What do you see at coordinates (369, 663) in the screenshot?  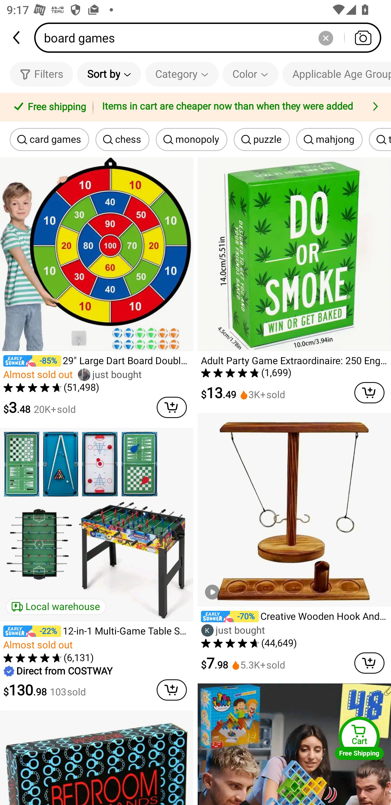 I see `cart delete` at bounding box center [369, 663].